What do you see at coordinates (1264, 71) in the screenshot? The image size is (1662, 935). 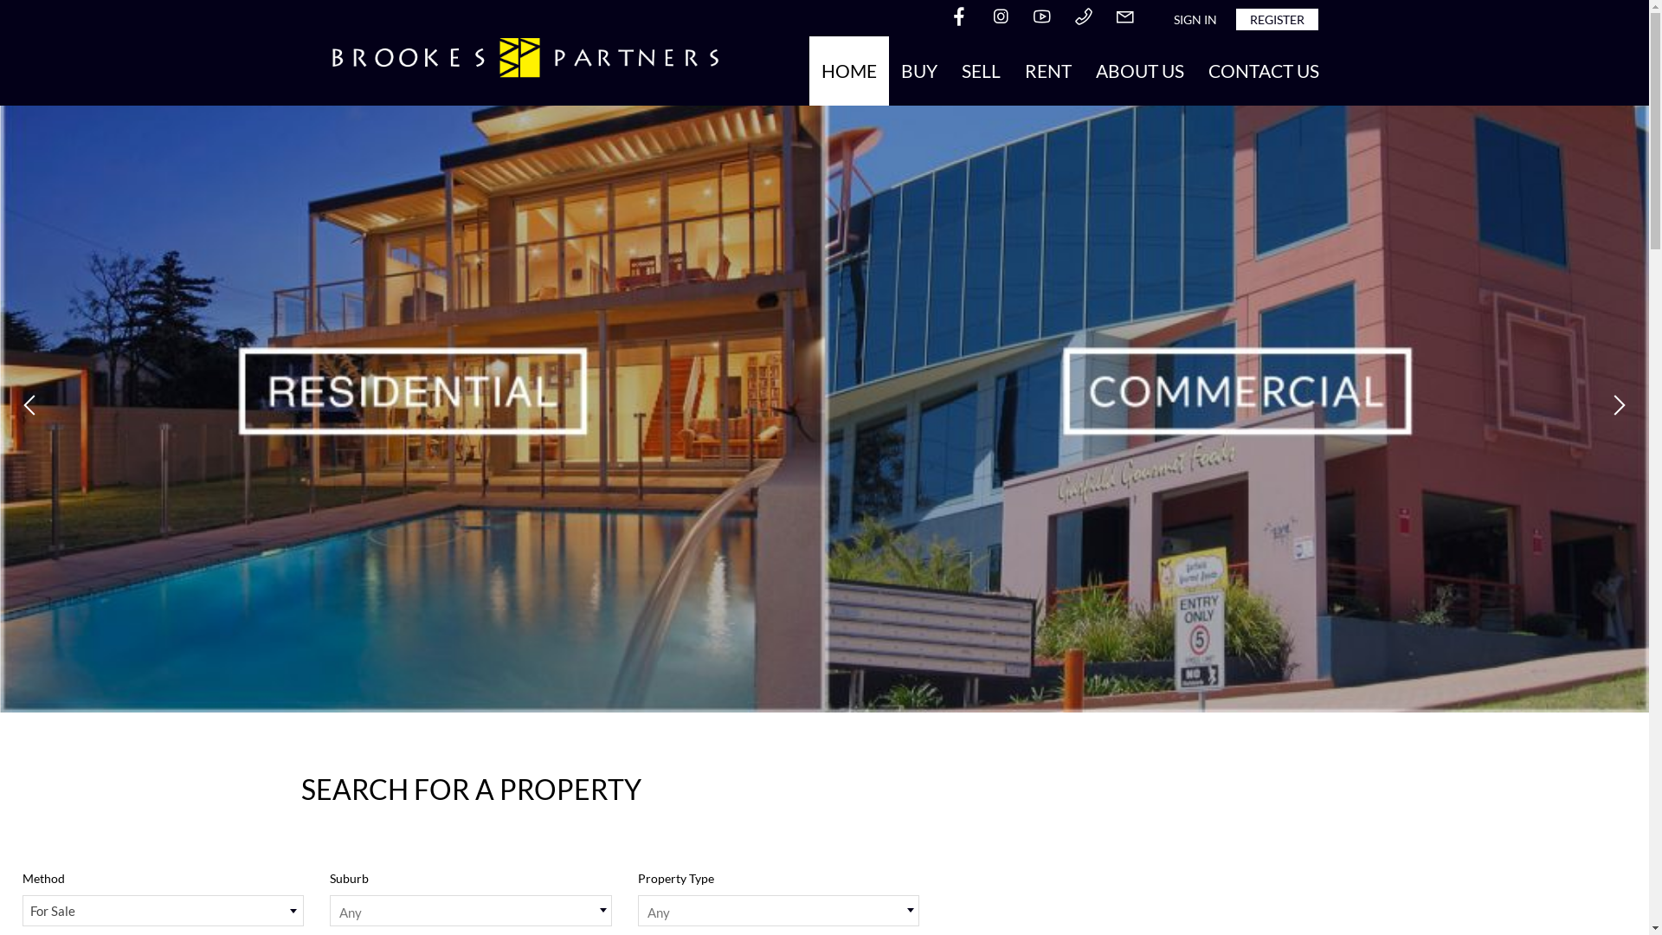 I see `CONTACT US` at bounding box center [1264, 71].